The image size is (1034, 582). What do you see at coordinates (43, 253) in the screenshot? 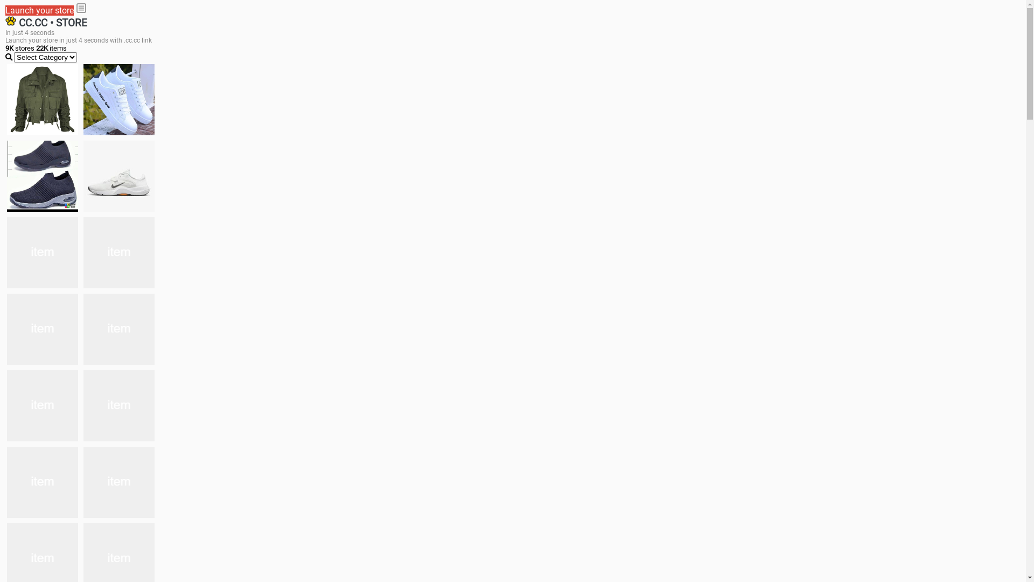
I see `Things we need` at bounding box center [43, 253].